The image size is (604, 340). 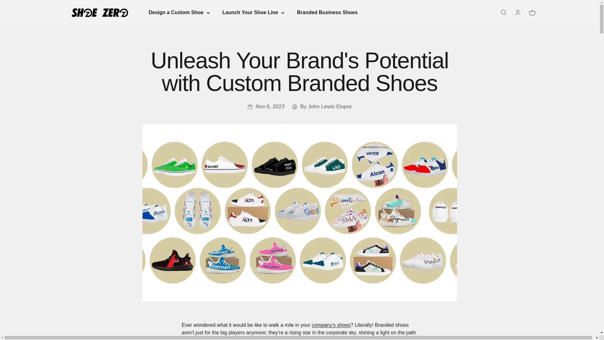 I want to click on company's shoes, so click(x=331, y=325).